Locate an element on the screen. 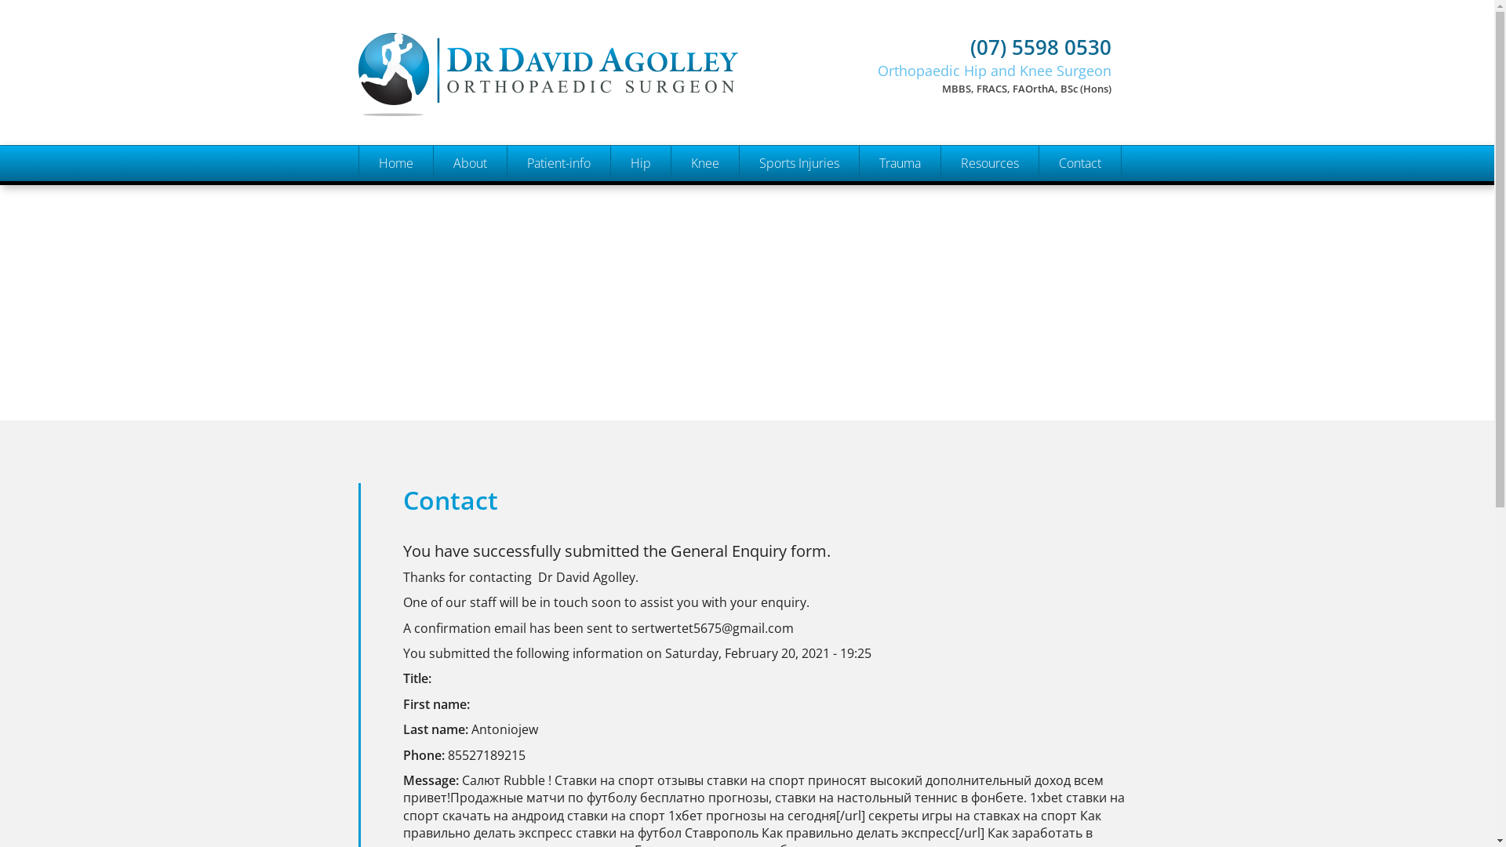 The height and width of the screenshot is (847, 1506). Hip Preservation Surgery is located at coordinates (640, 199).